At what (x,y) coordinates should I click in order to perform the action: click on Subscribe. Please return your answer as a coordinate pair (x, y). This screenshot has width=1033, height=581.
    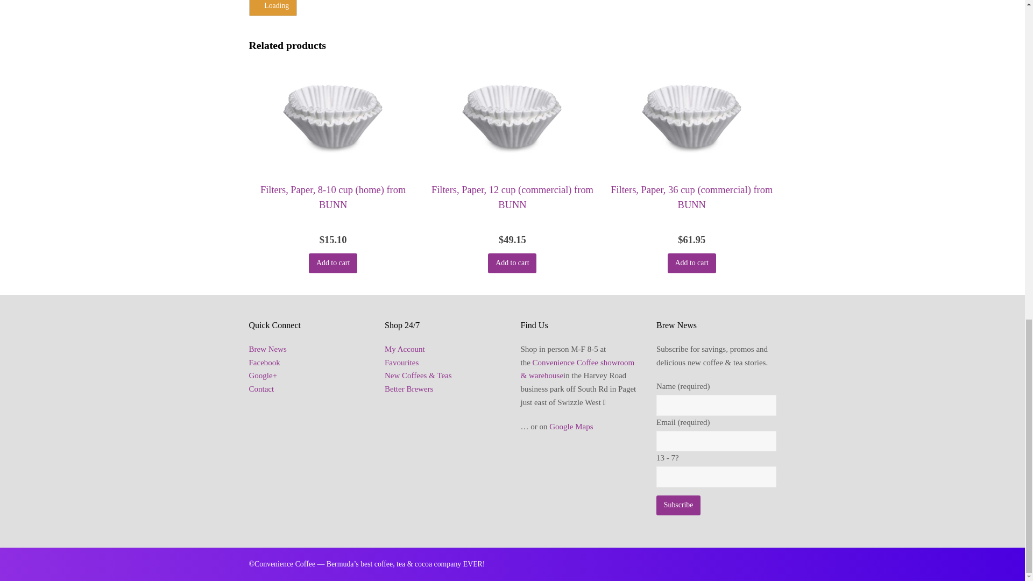
    Looking at the image, I should click on (678, 505).